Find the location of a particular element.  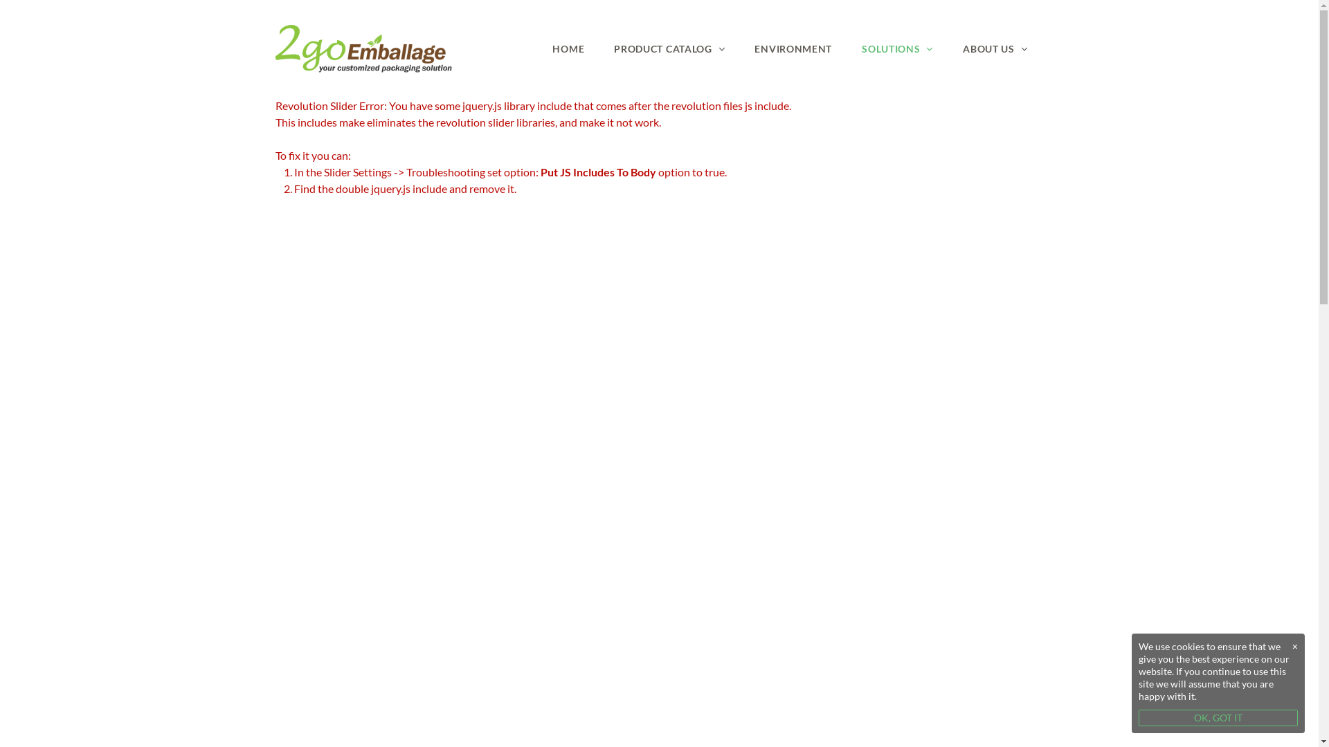

PRODUCT CATALOG is located at coordinates (669, 48).